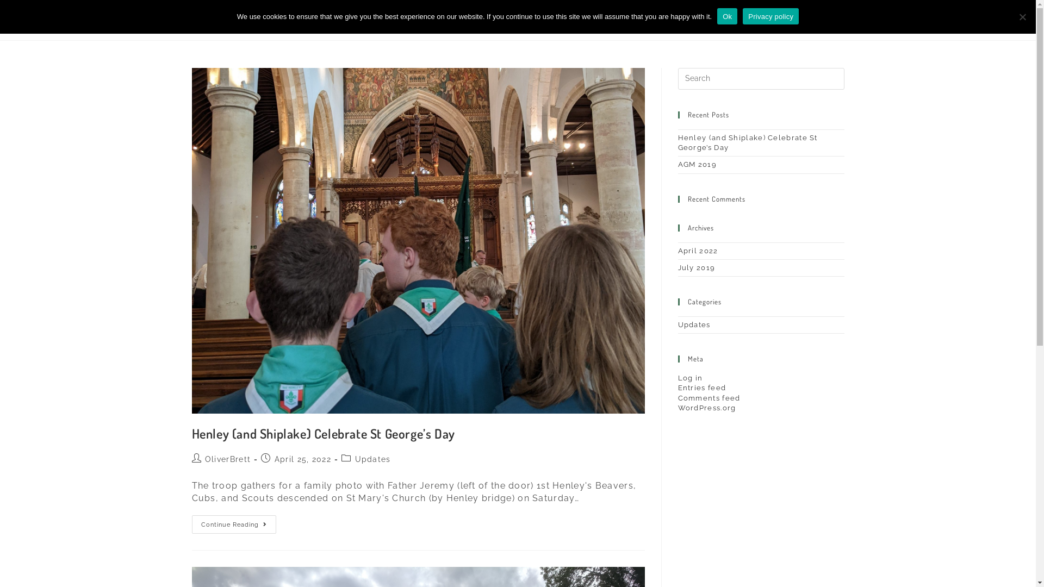 This screenshot has height=587, width=1044. I want to click on Comments feed, so click(709, 398).